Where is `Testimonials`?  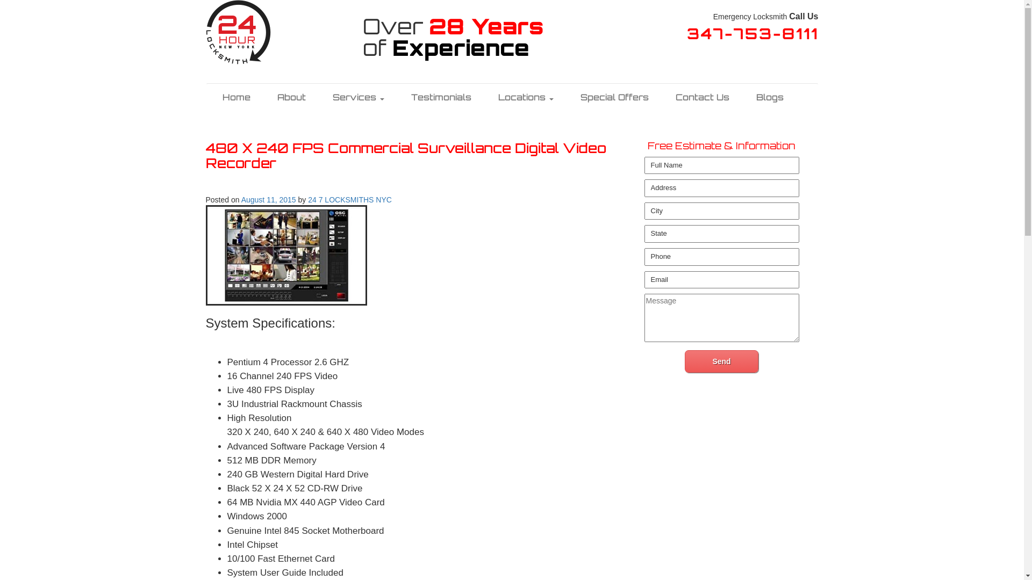 Testimonials is located at coordinates (441, 97).